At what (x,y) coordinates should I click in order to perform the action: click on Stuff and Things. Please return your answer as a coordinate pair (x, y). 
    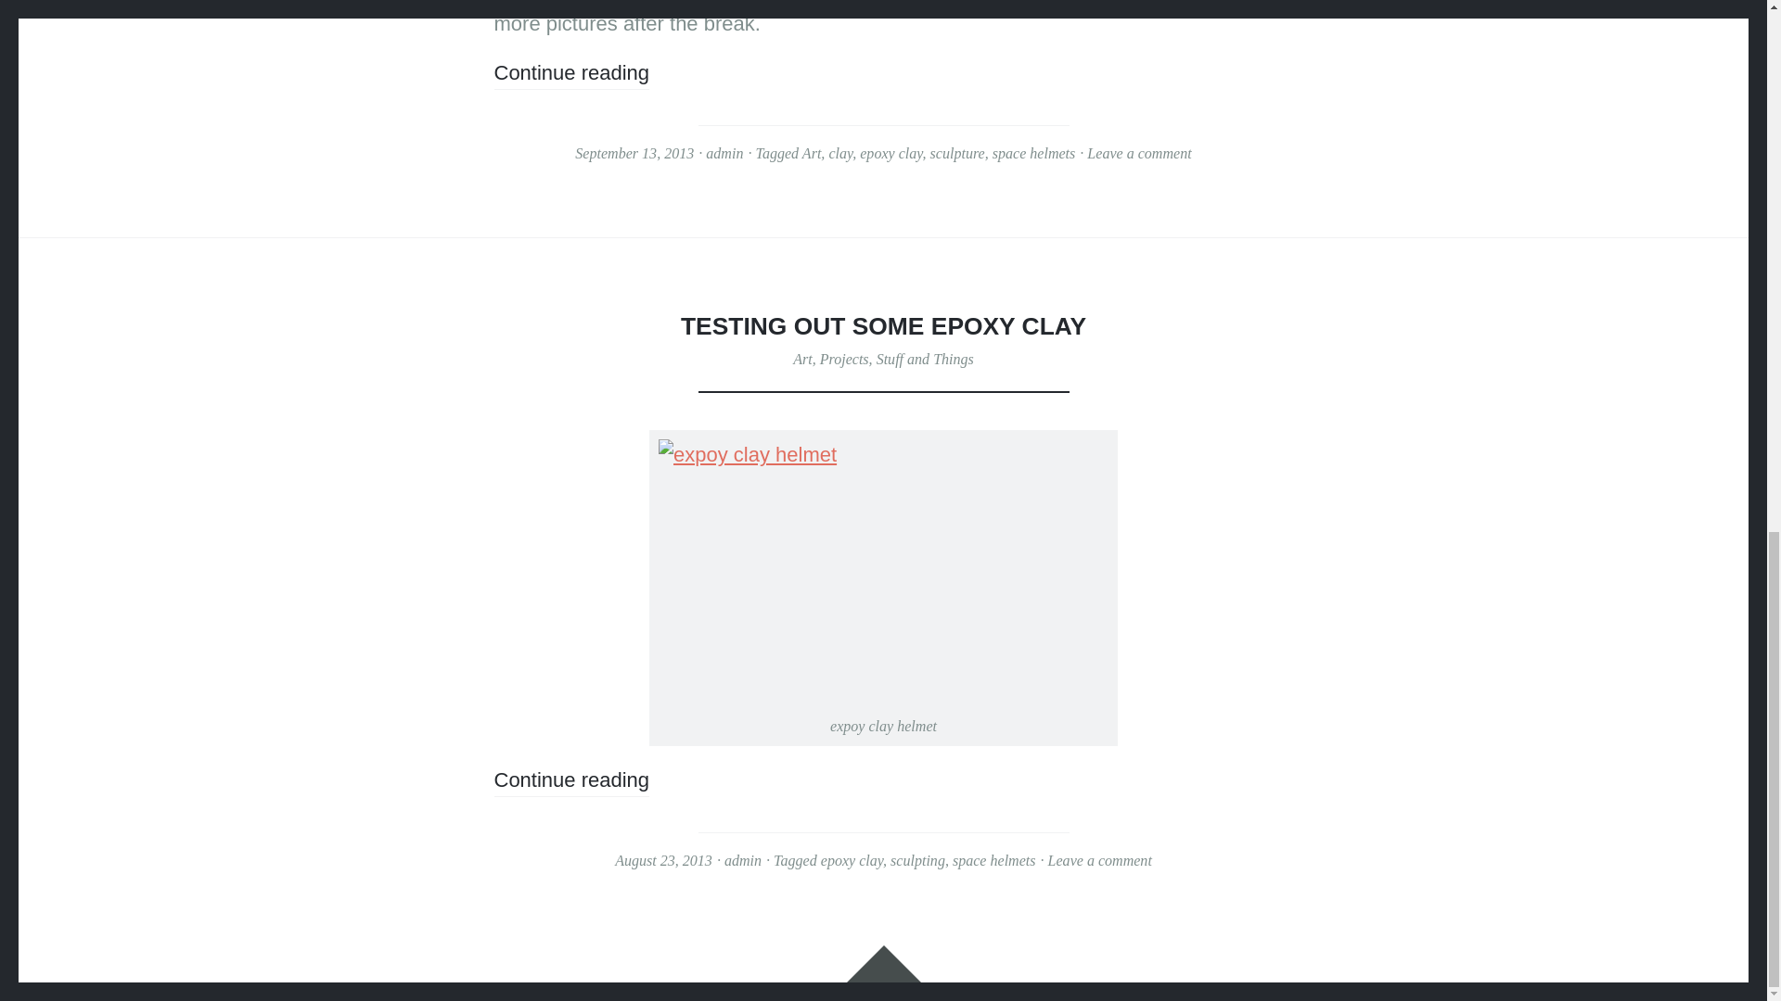
    Looking at the image, I should click on (925, 360).